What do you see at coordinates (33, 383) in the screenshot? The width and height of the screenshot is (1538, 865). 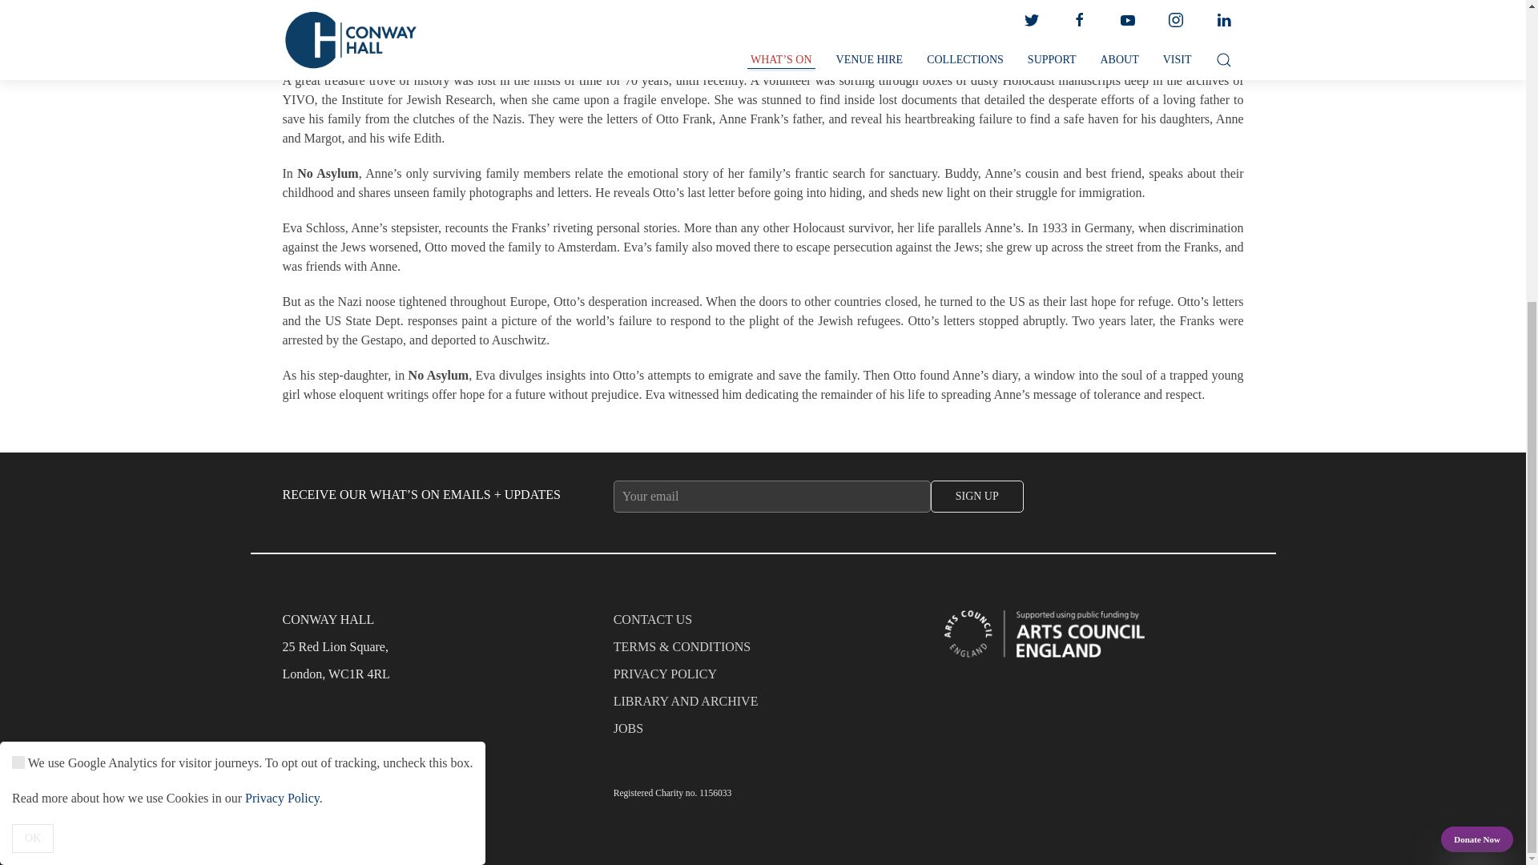 I see `OK` at bounding box center [33, 383].